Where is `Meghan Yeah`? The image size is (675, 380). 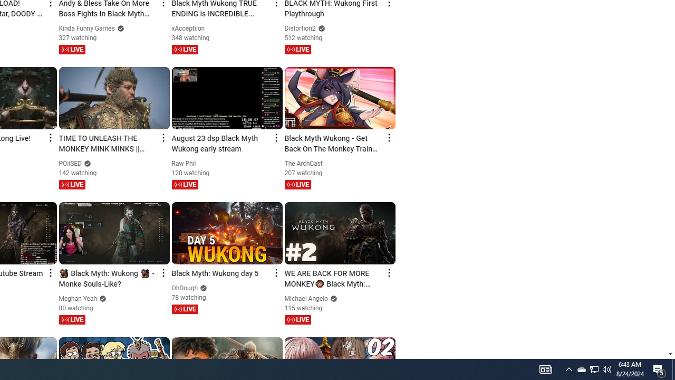
Meghan Yeah is located at coordinates (78, 299).